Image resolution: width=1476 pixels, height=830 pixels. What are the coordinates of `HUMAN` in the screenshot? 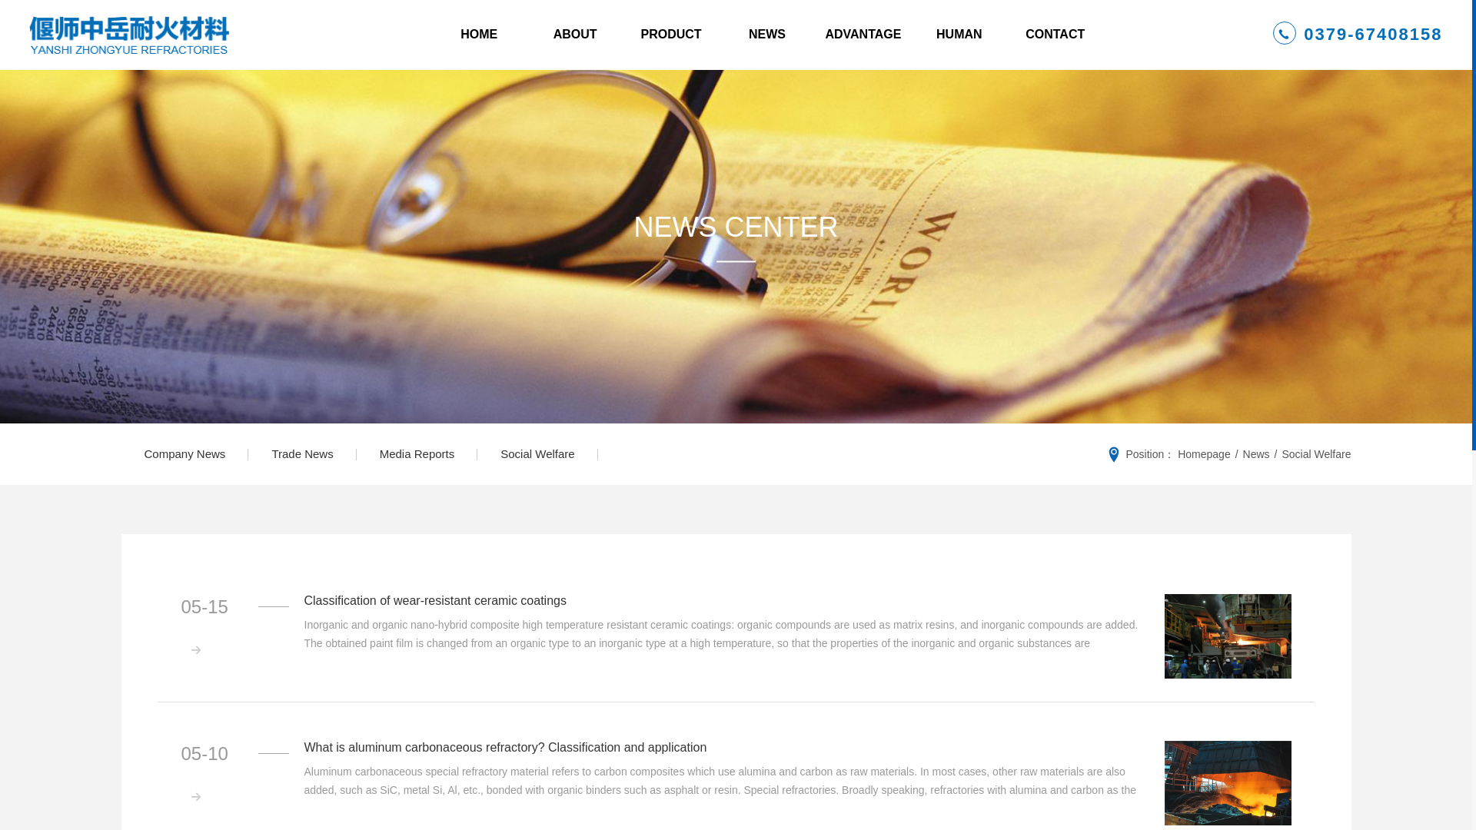 It's located at (958, 34).